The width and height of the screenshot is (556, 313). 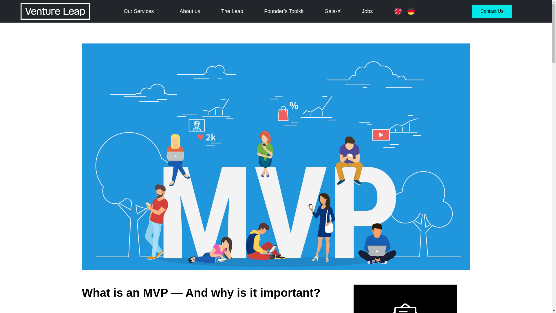 What do you see at coordinates (332, 11) in the screenshot?
I see `Gaia-X` at bounding box center [332, 11].